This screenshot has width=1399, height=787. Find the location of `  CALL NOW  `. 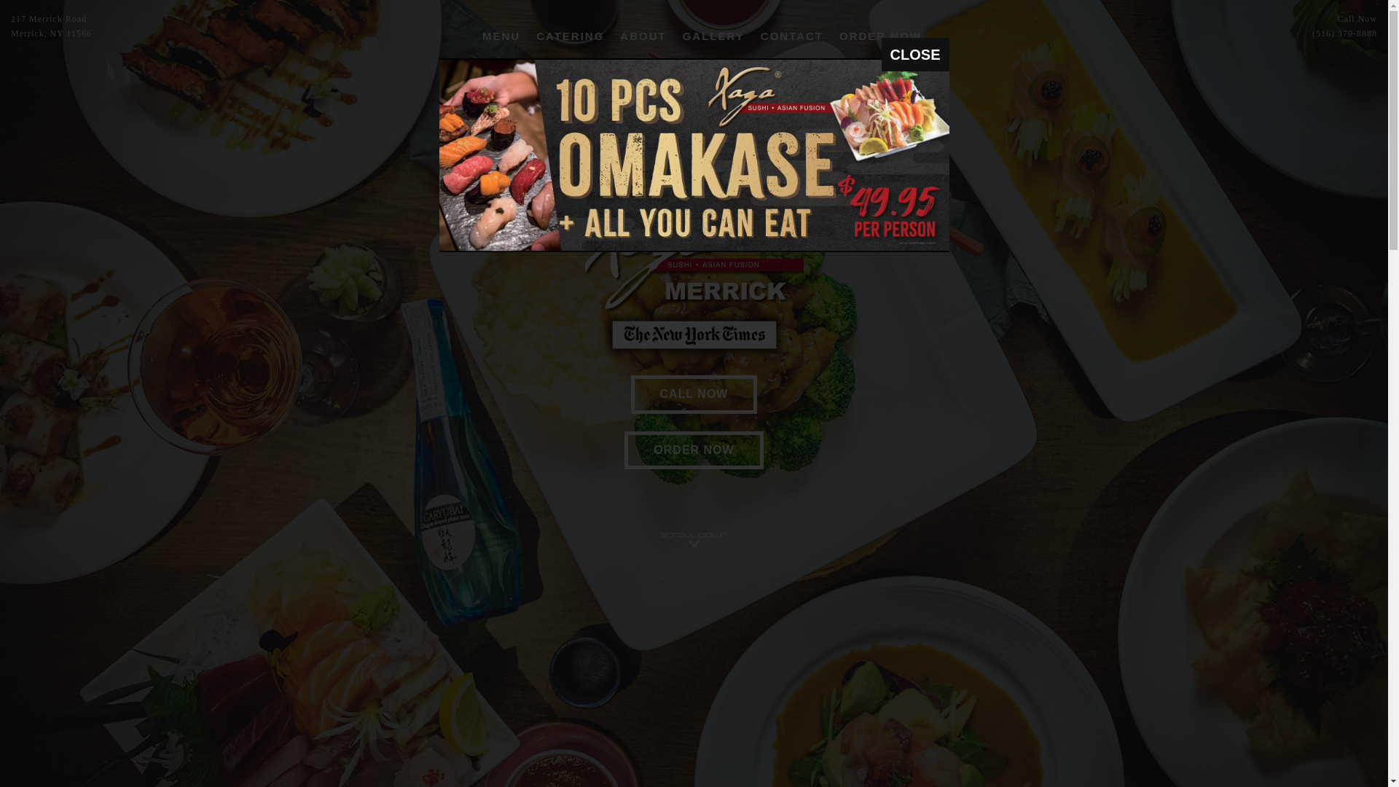

  CALL NOW   is located at coordinates (694, 394).